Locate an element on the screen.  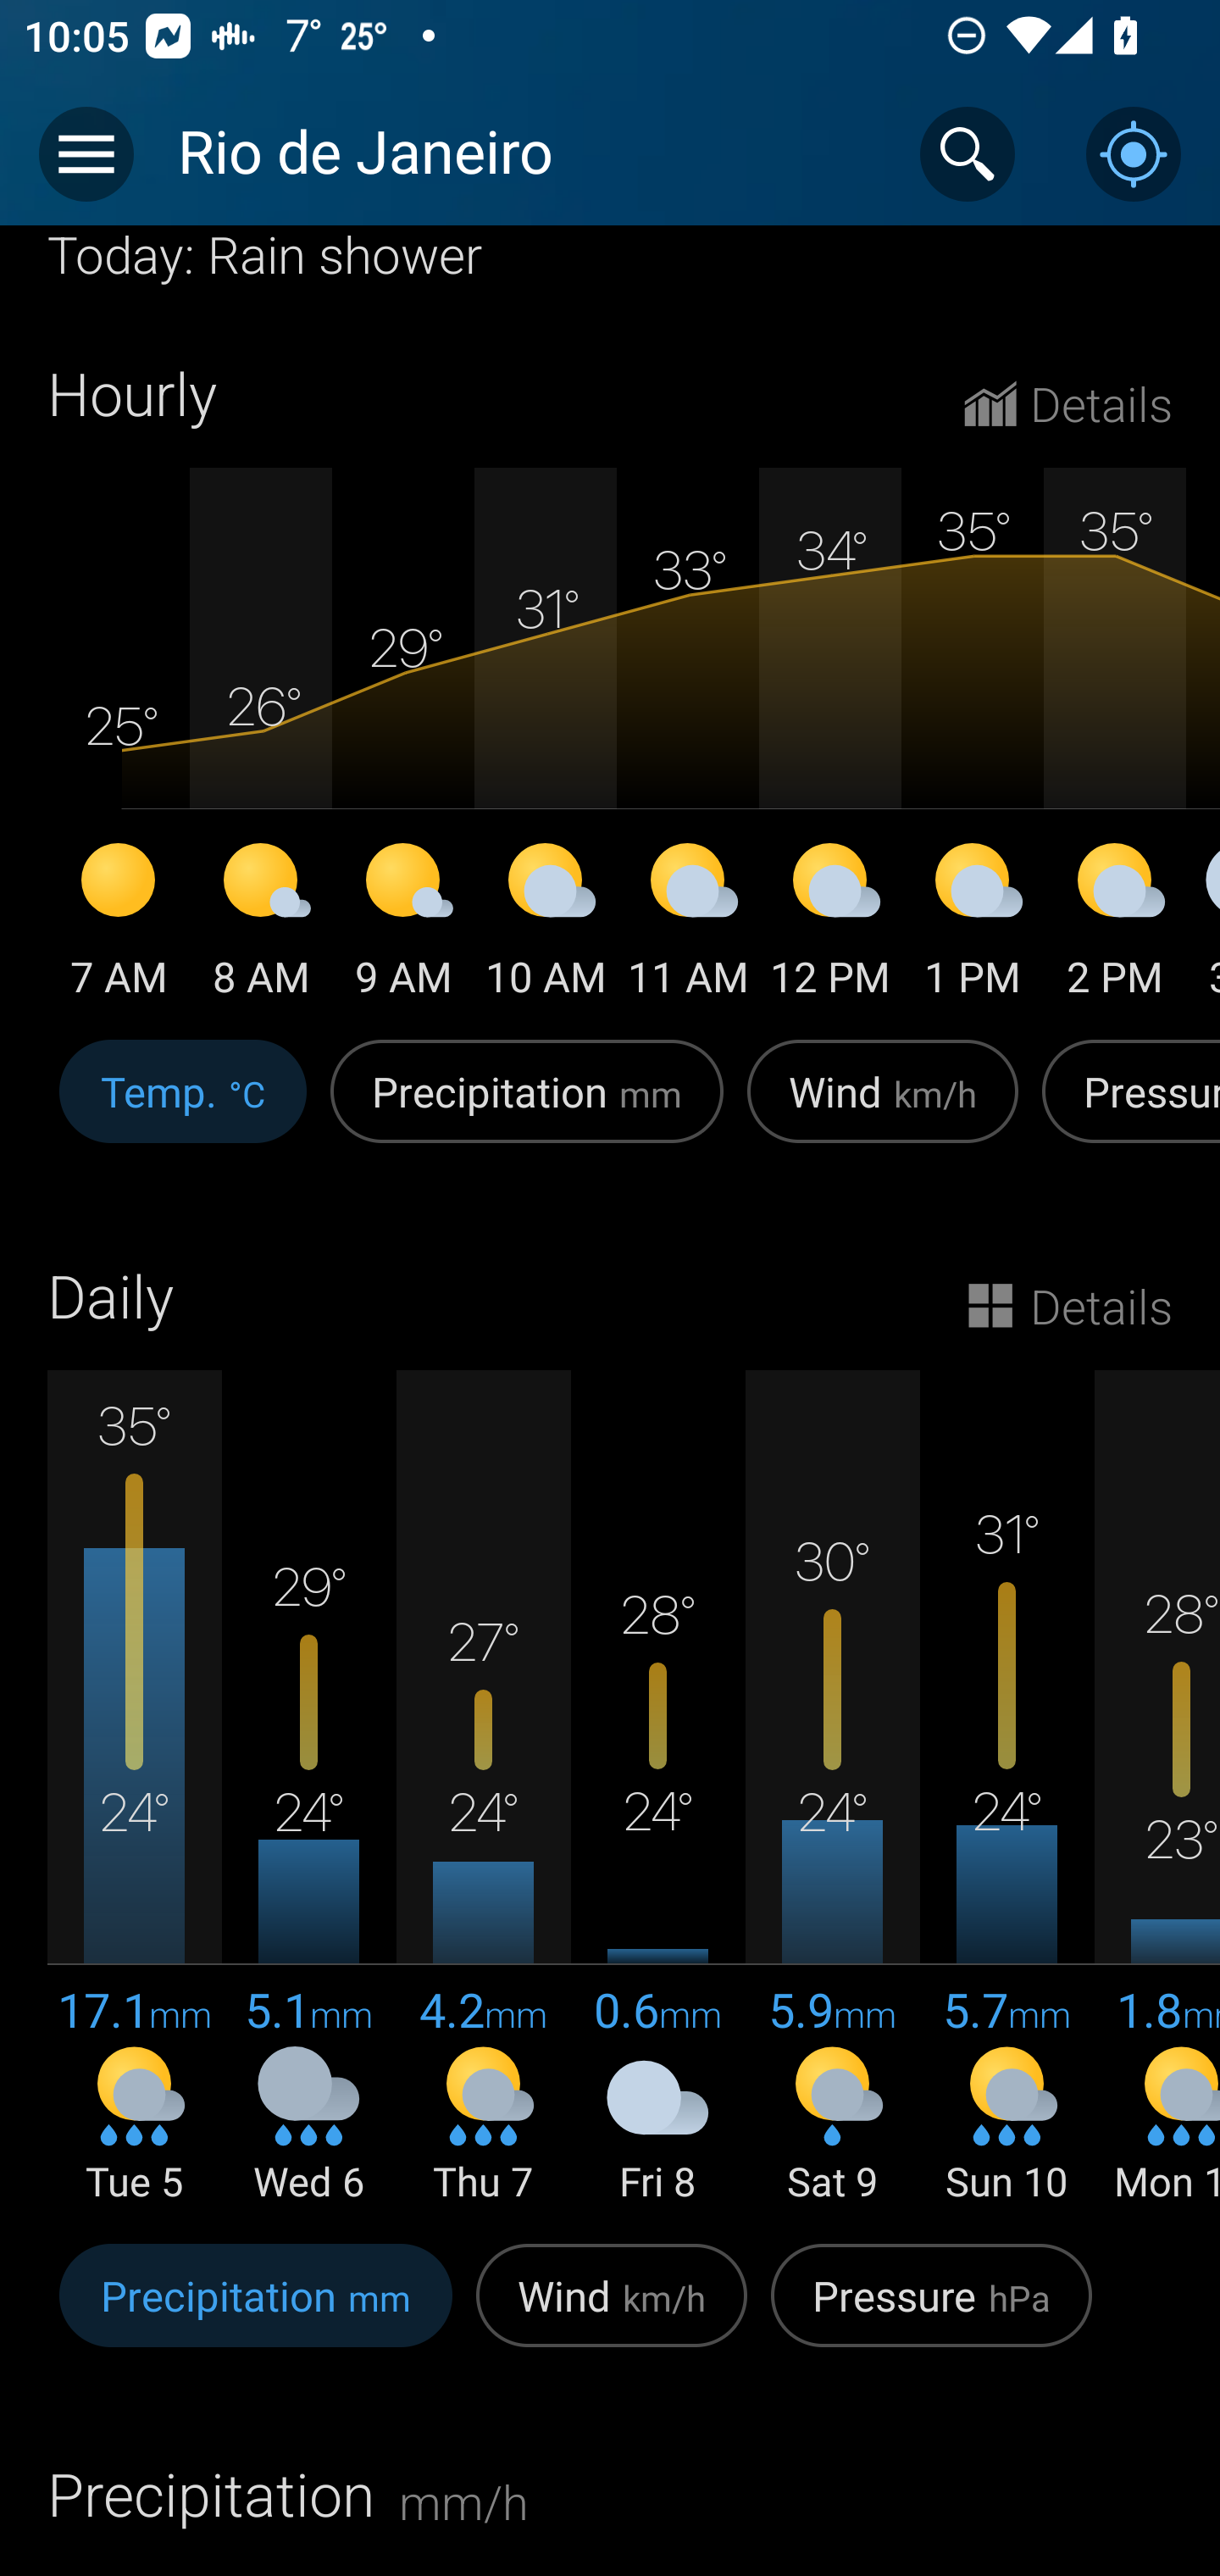
10 AM is located at coordinates (546, 925).